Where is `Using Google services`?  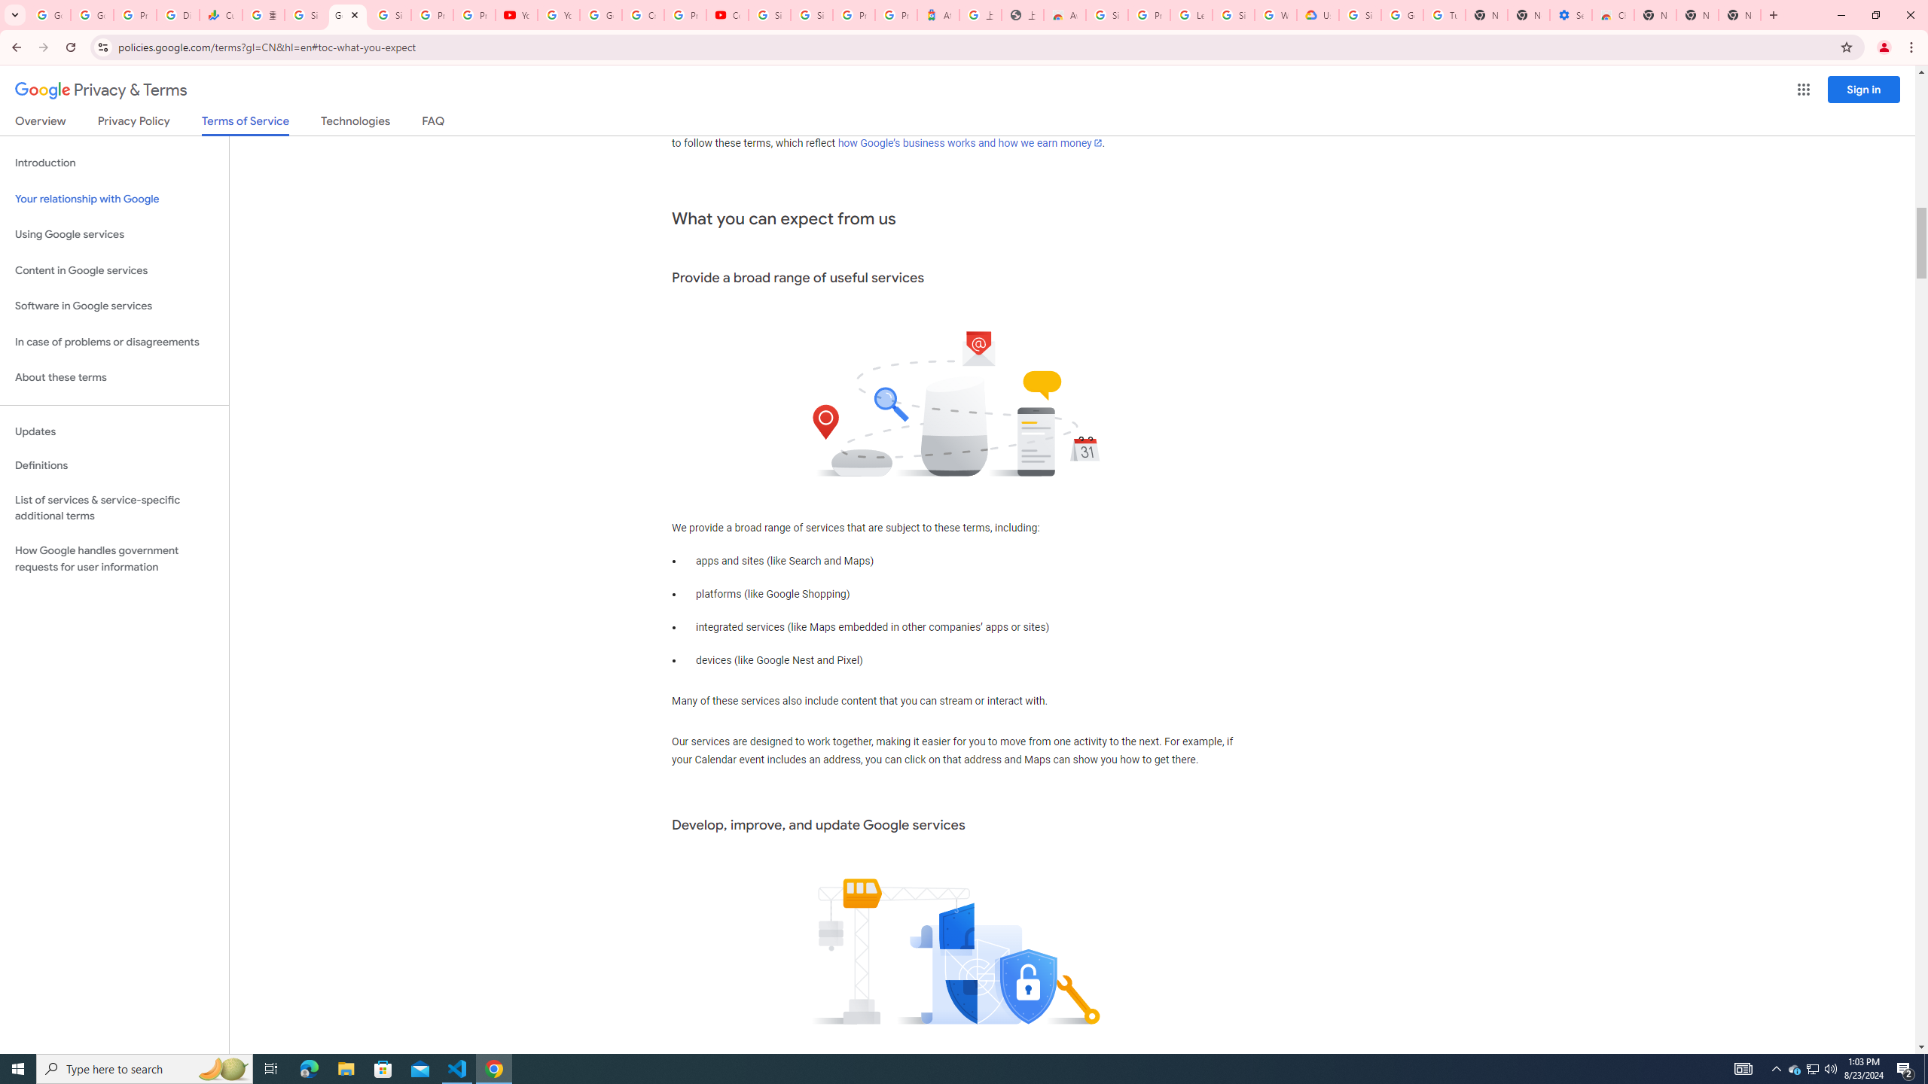 Using Google services is located at coordinates (114, 235).